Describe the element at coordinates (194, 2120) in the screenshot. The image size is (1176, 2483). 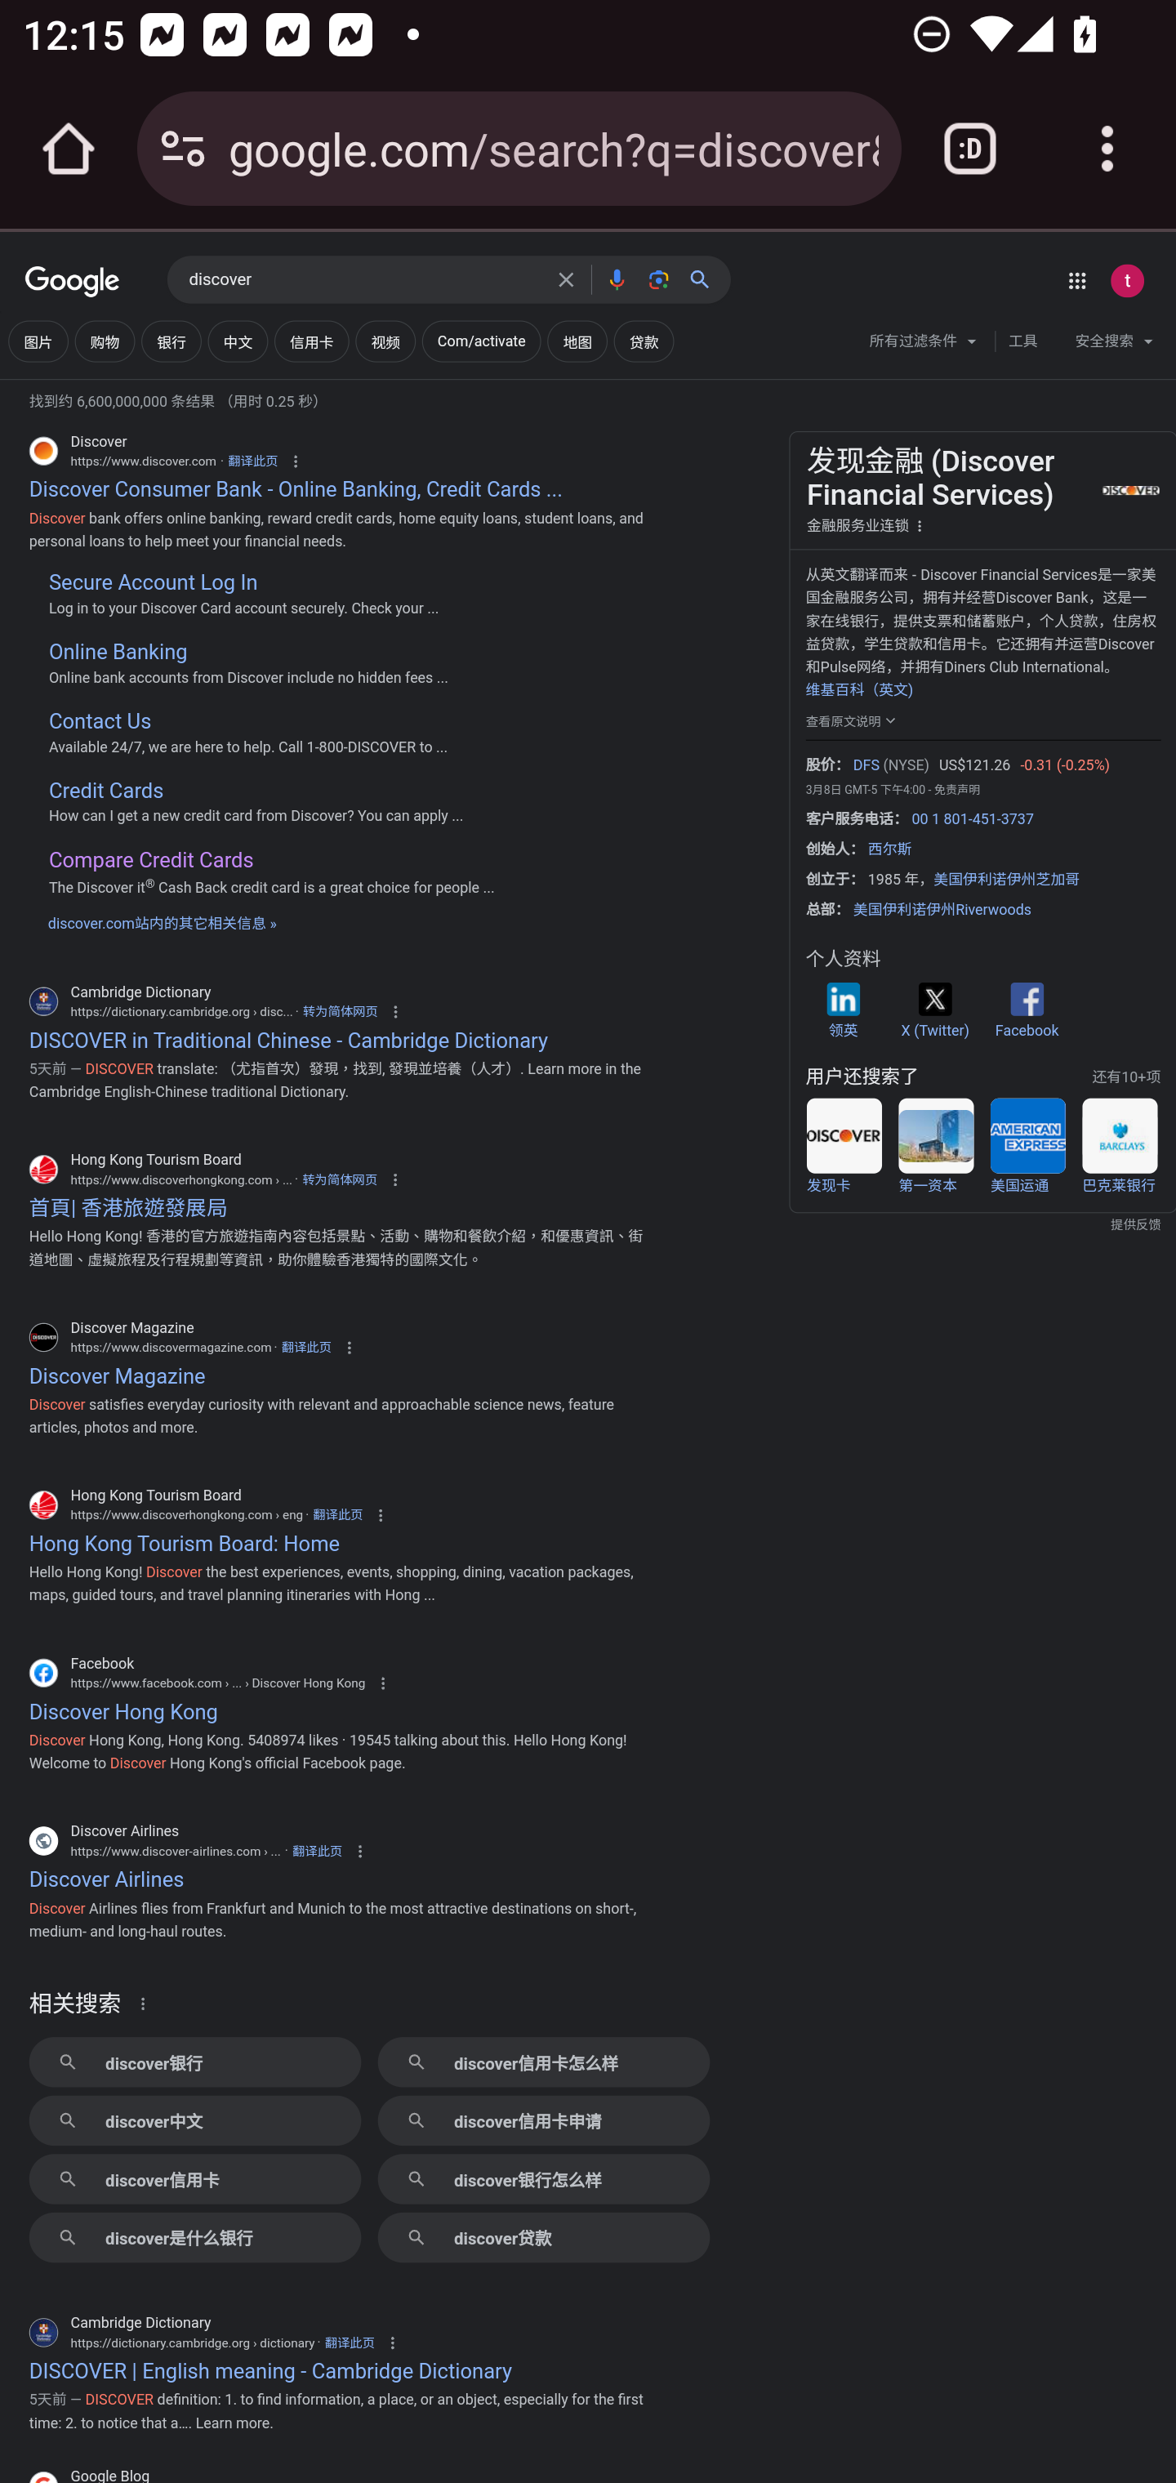
I see `discover中文` at that location.